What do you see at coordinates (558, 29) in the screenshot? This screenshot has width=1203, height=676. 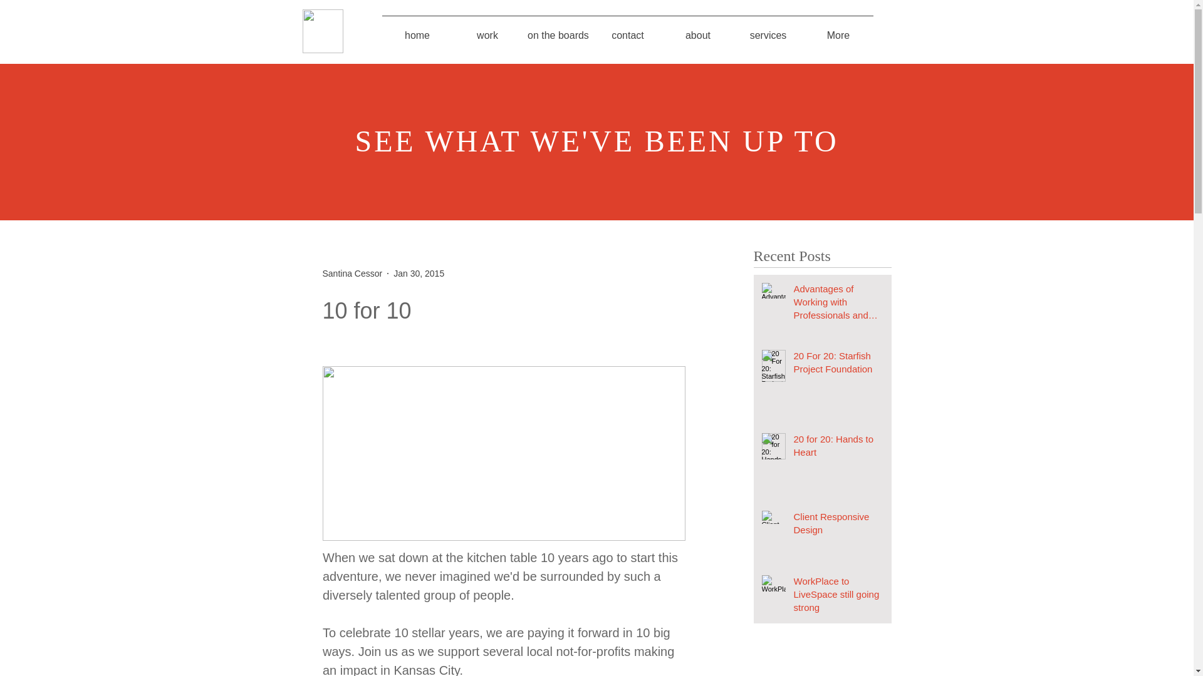 I see `on the boards` at bounding box center [558, 29].